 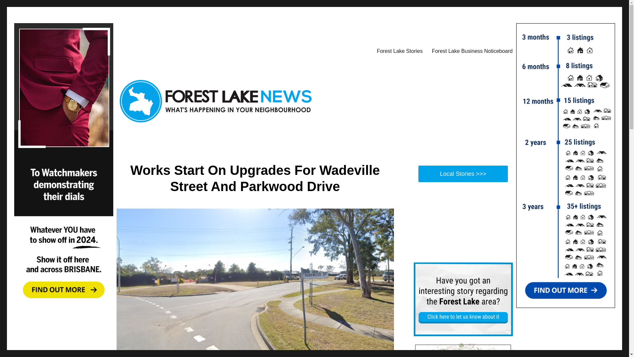 What do you see at coordinates (155, 50) in the screenshot?
I see `Forest Lake News` at bounding box center [155, 50].